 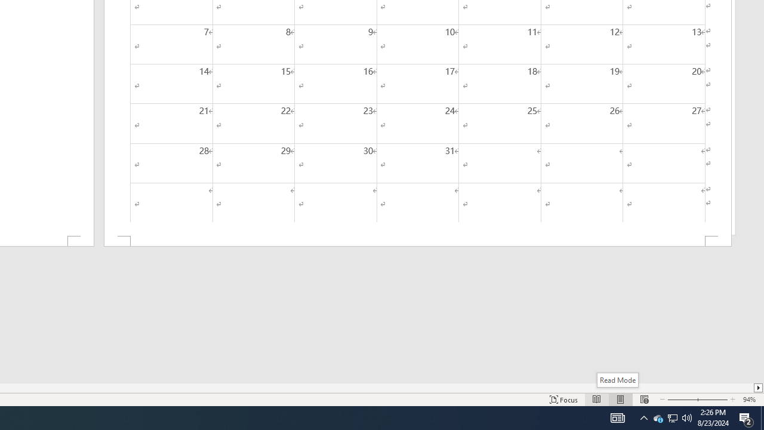 What do you see at coordinates (597, 399) in the screenshot?
I see `Read Mode` at bounding box center [597, 399].